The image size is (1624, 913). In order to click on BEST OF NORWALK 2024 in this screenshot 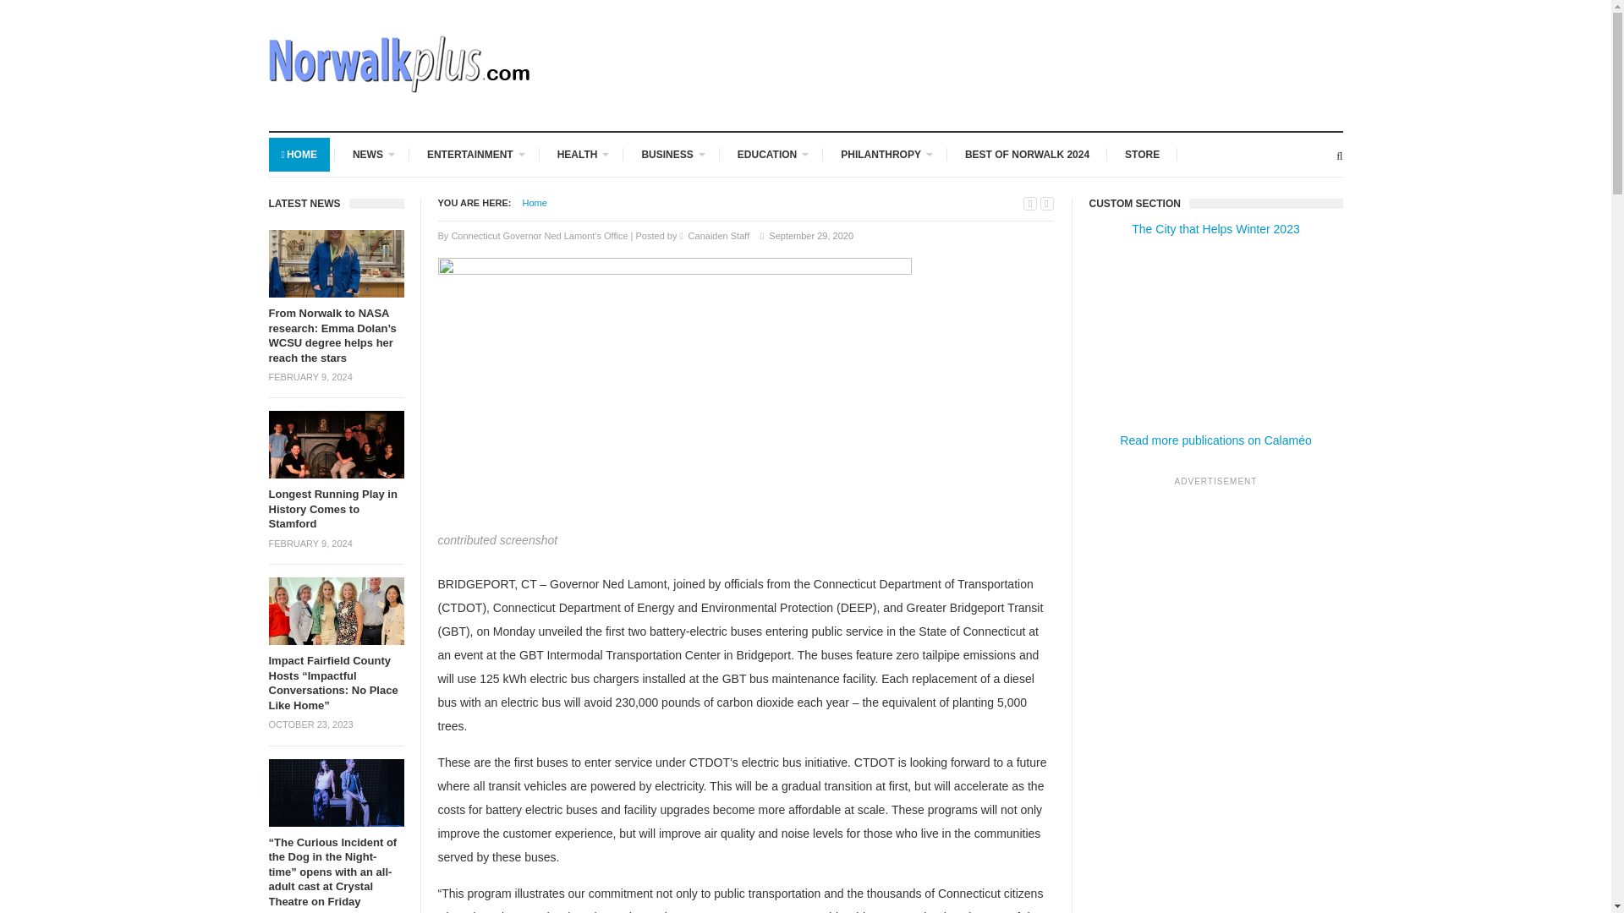, I will do `click(1027, 155)`.